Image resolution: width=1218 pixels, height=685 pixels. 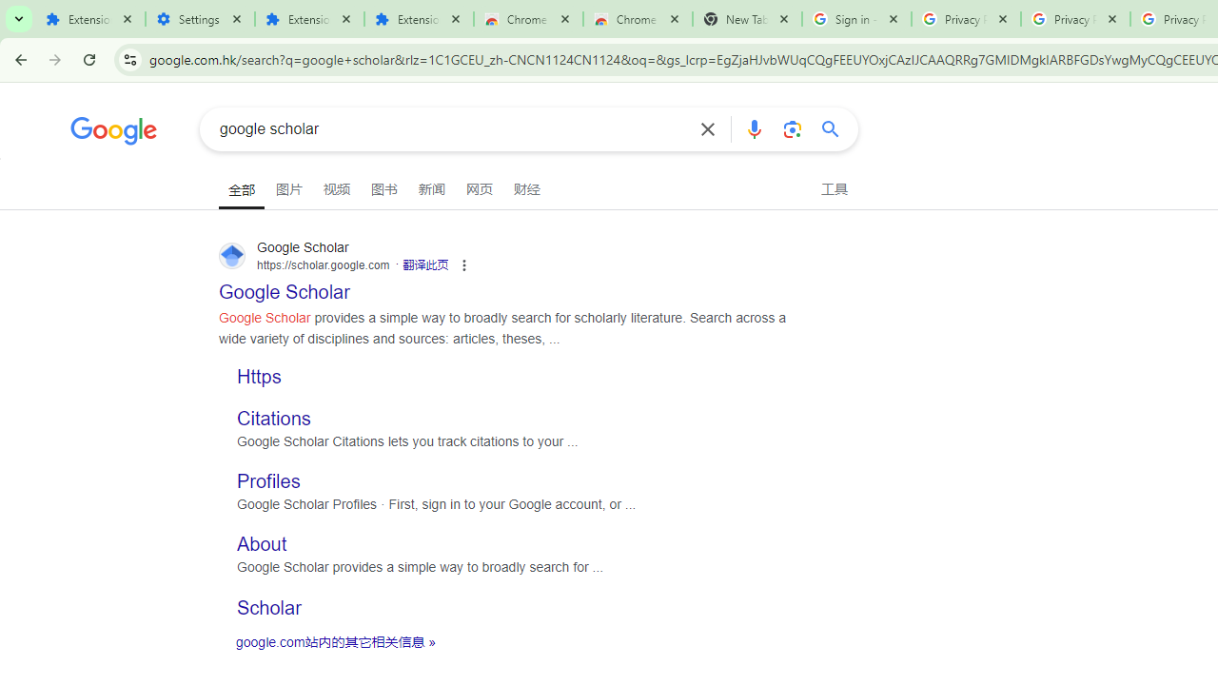 I want to click on Citations, so click(x=274, y=417).